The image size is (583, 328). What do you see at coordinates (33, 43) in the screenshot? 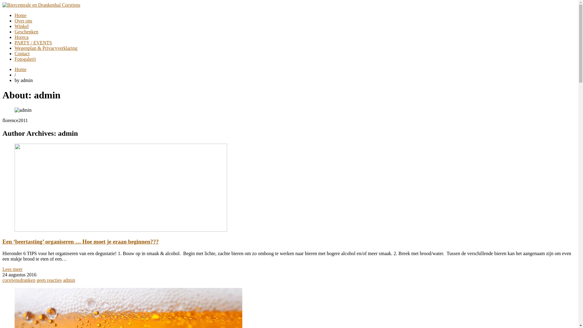
I see `PARTY / EVENTS` at bounding box center [33, 43].